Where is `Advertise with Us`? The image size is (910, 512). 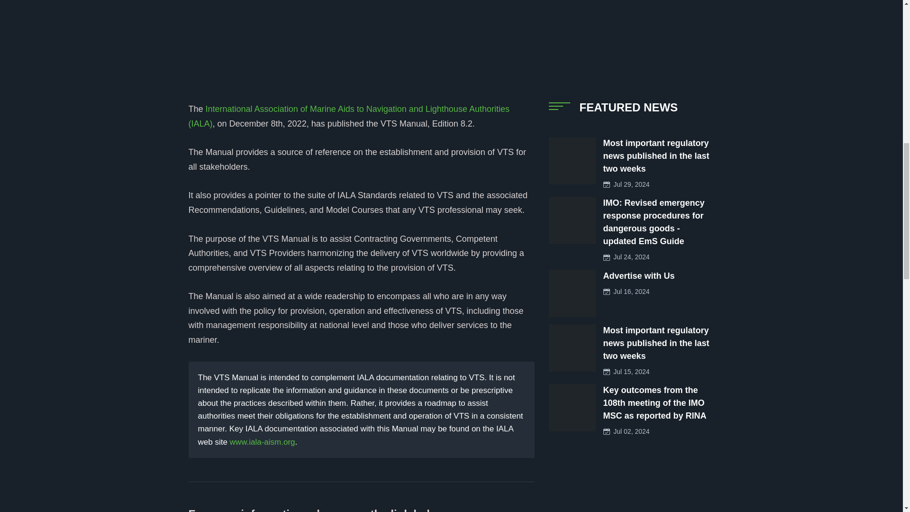
Advertise with Us is located at coordinates (638, 276).